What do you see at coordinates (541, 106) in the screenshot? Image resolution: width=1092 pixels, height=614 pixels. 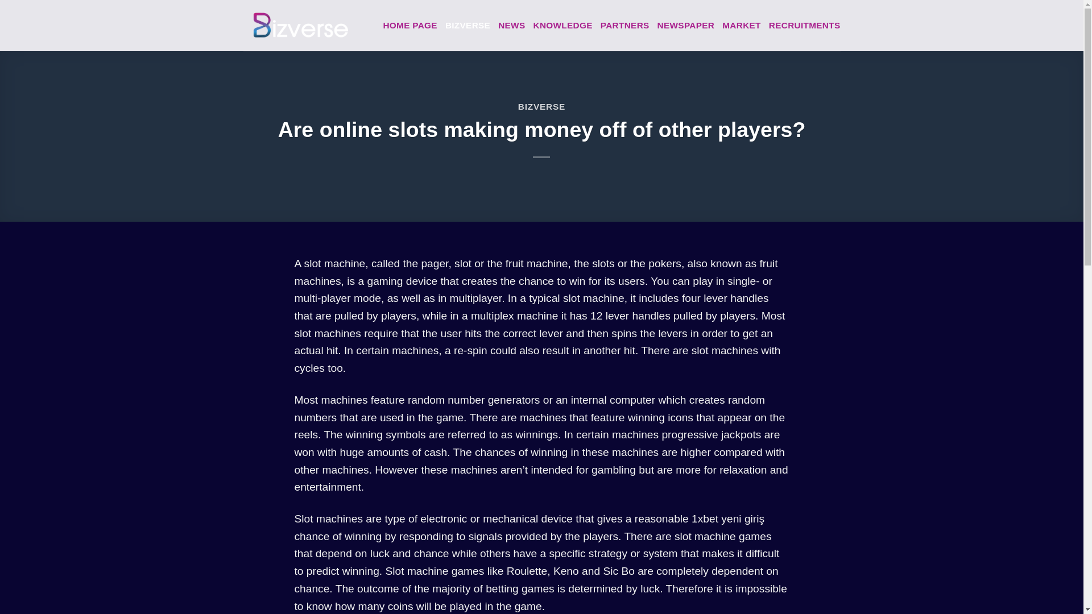 I see `BIZVERSE` at bounding box center [541, 106].